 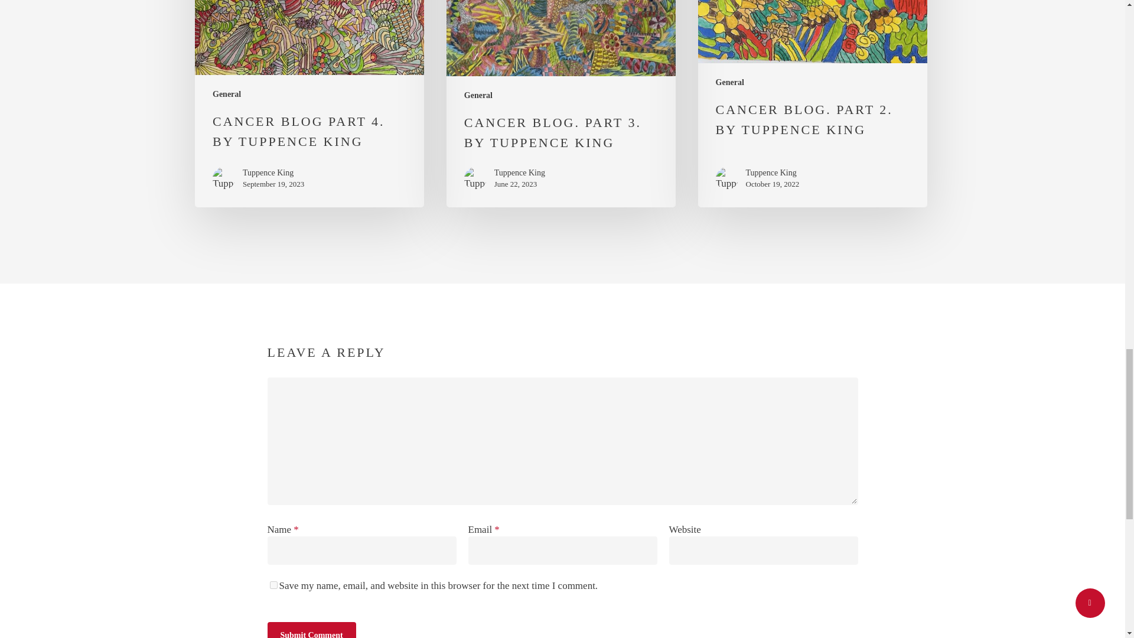 I want to click on General, so click(x=478, y=95).